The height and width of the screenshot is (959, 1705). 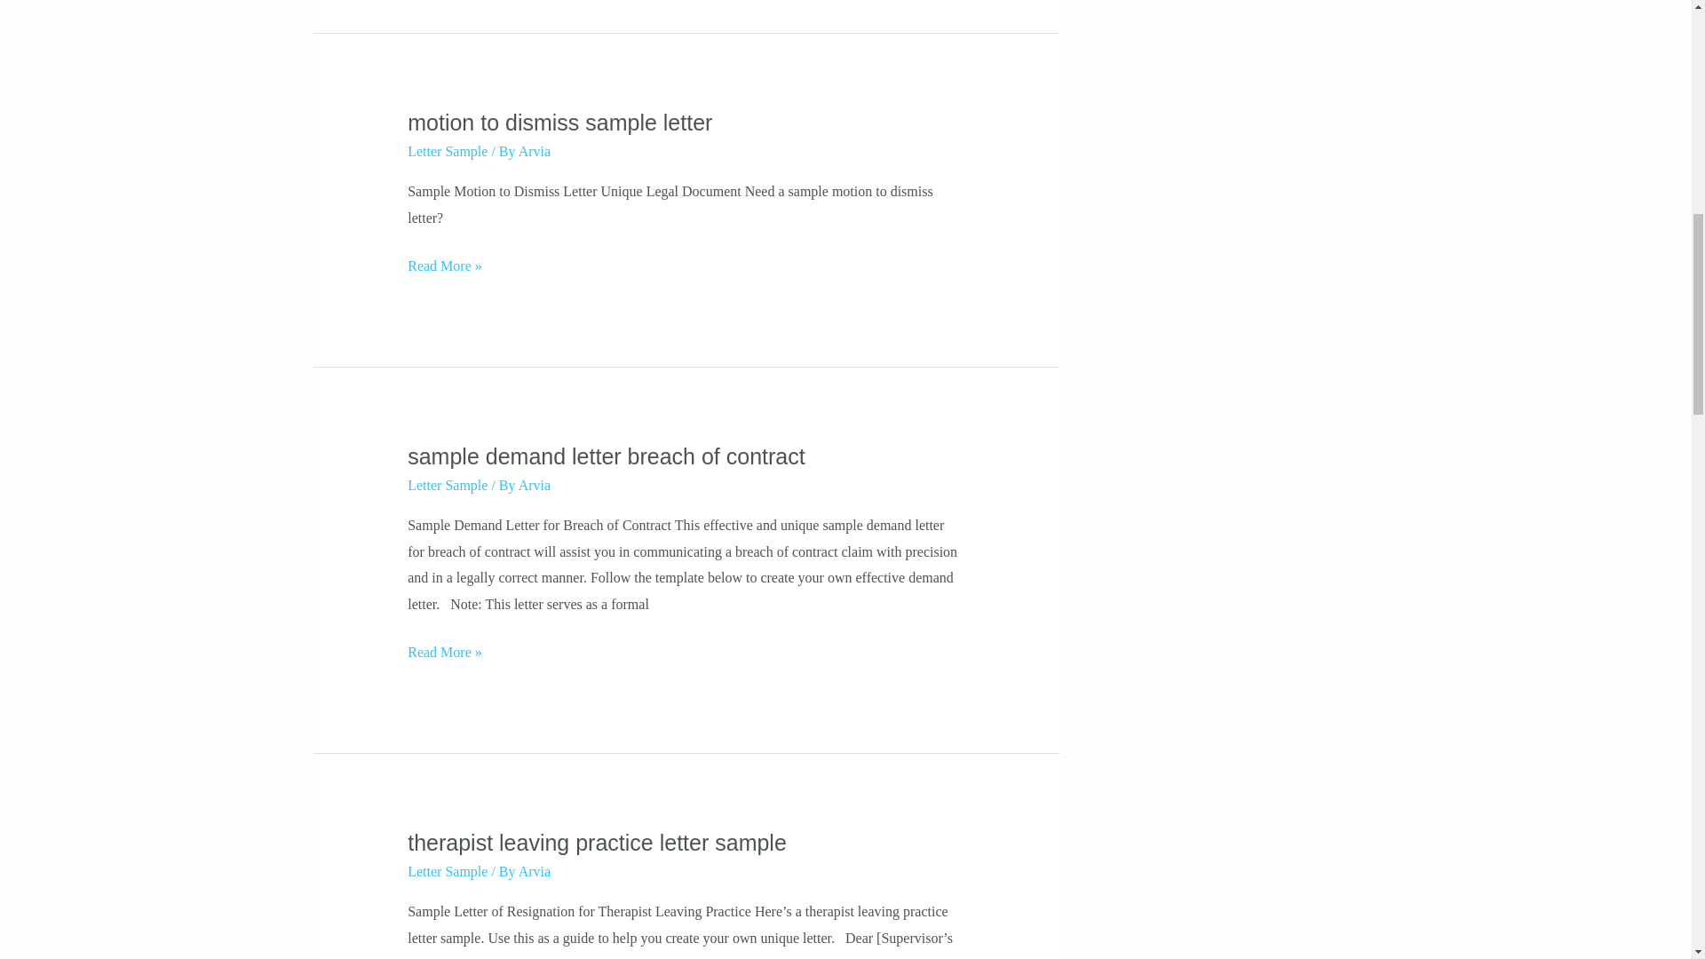 I want to click on therapist leaving practice letter sample, so click(x=597, y=843).